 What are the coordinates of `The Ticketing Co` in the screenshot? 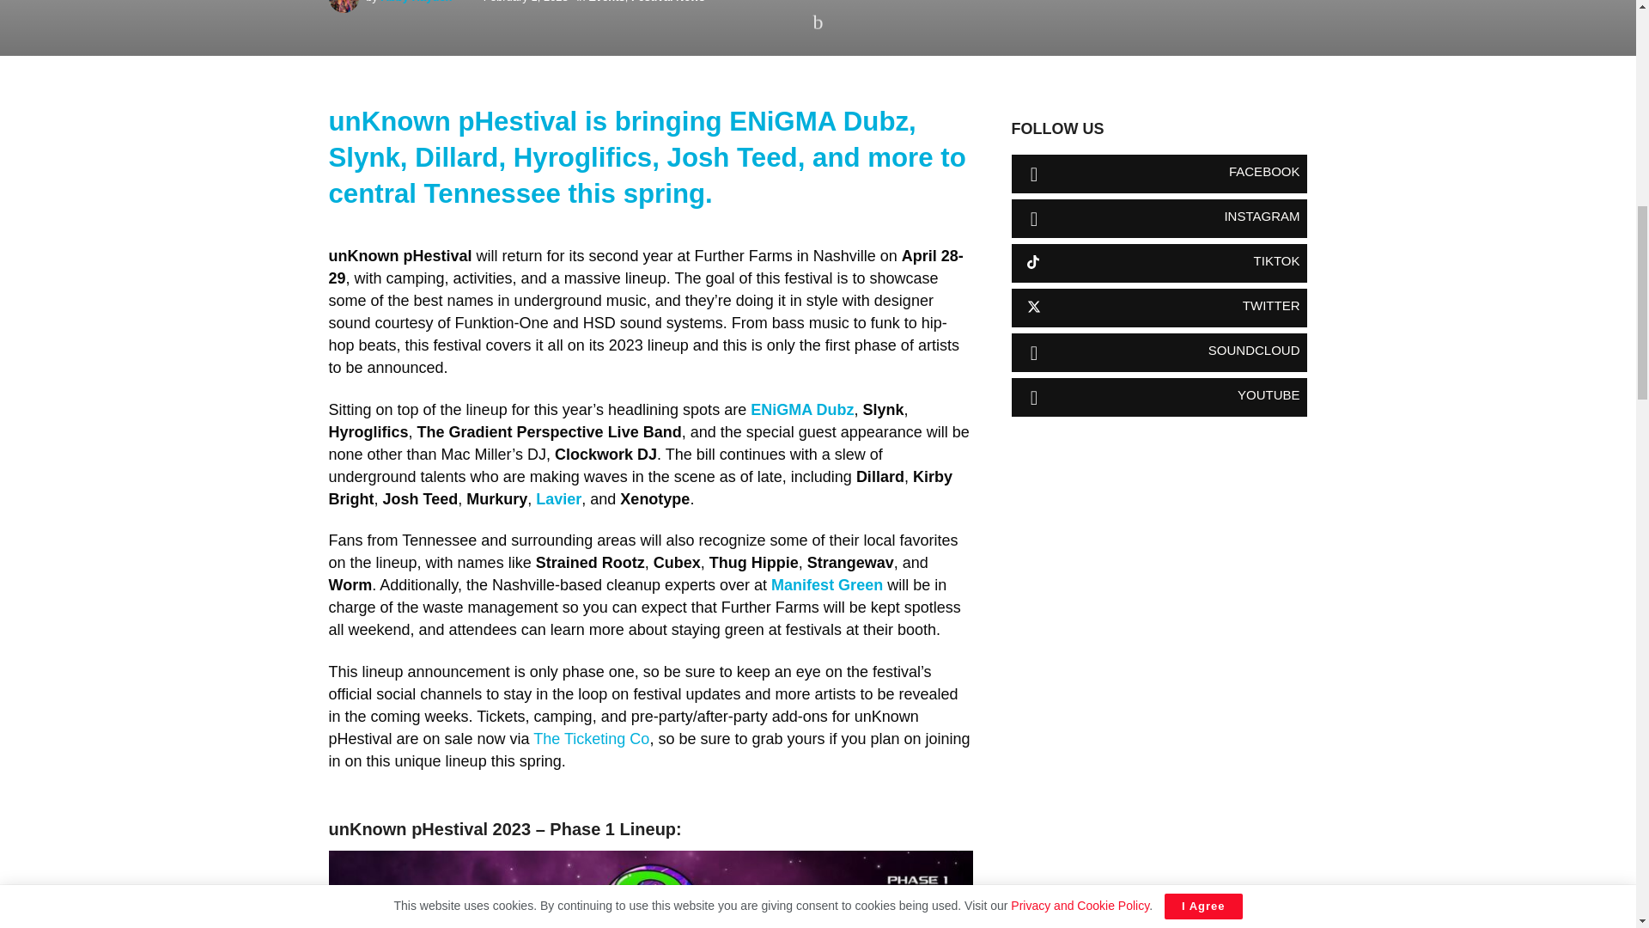 It's located at (589, 739).